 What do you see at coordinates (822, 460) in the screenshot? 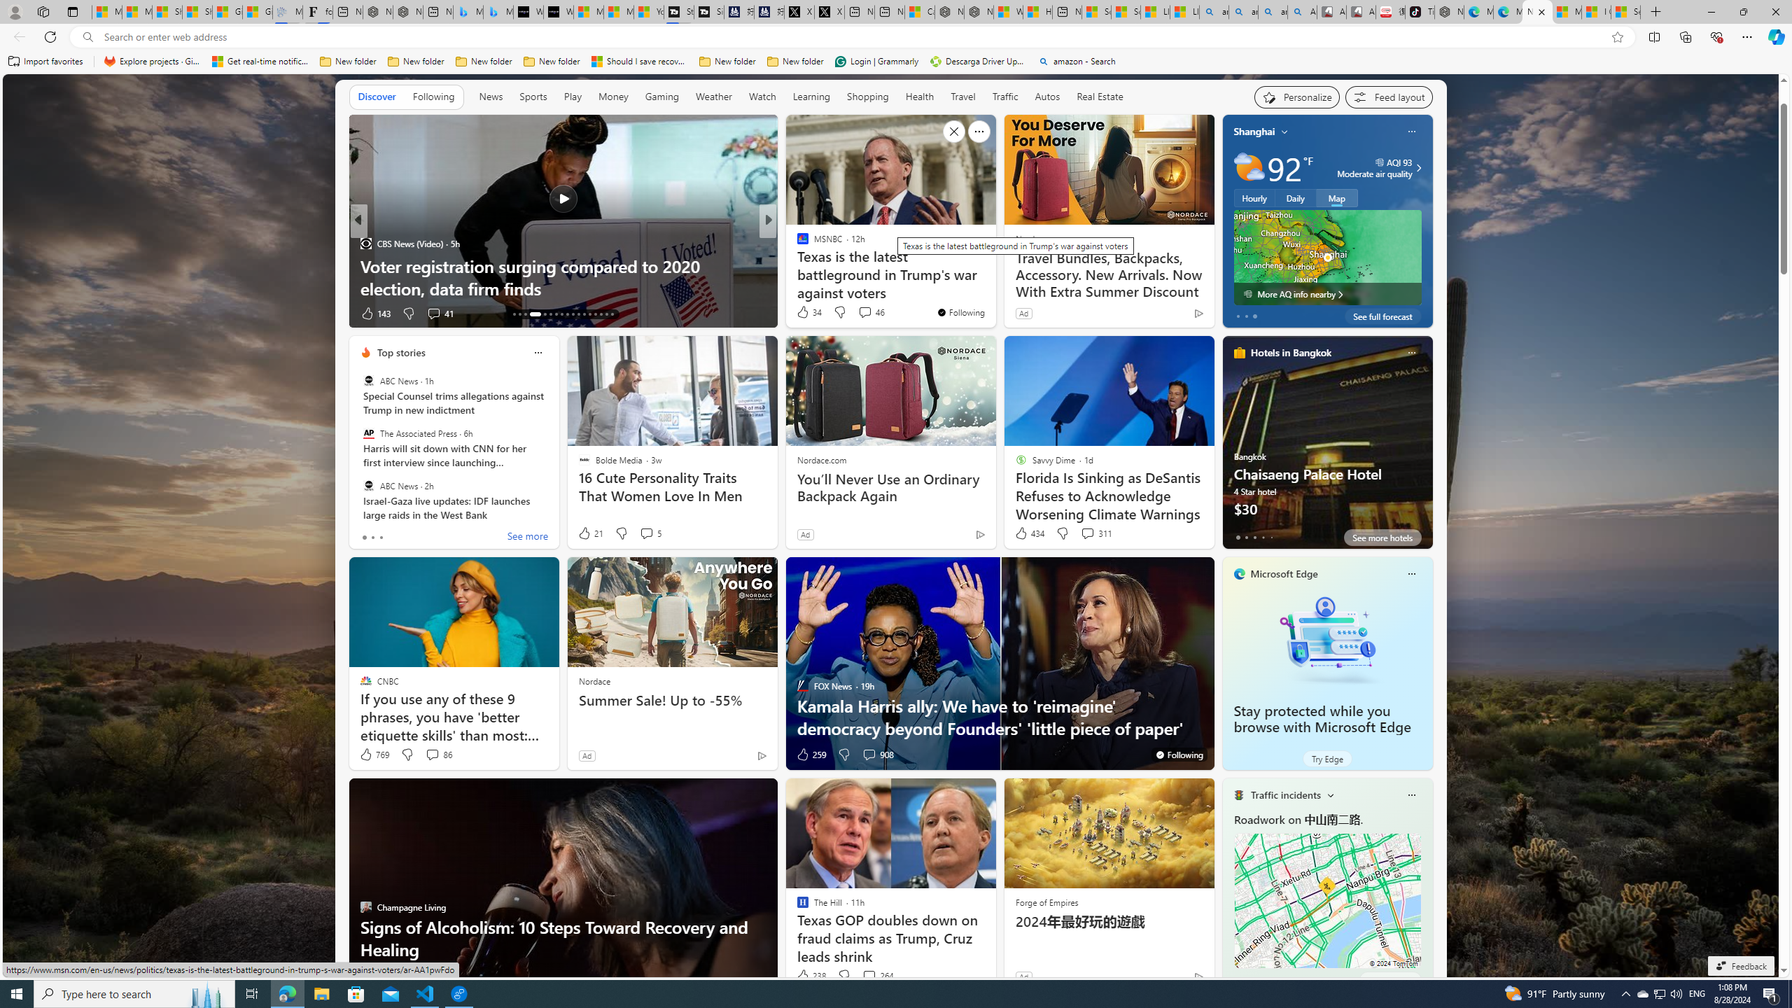
I see `Nordace.com` at bounding box center [822, 460].